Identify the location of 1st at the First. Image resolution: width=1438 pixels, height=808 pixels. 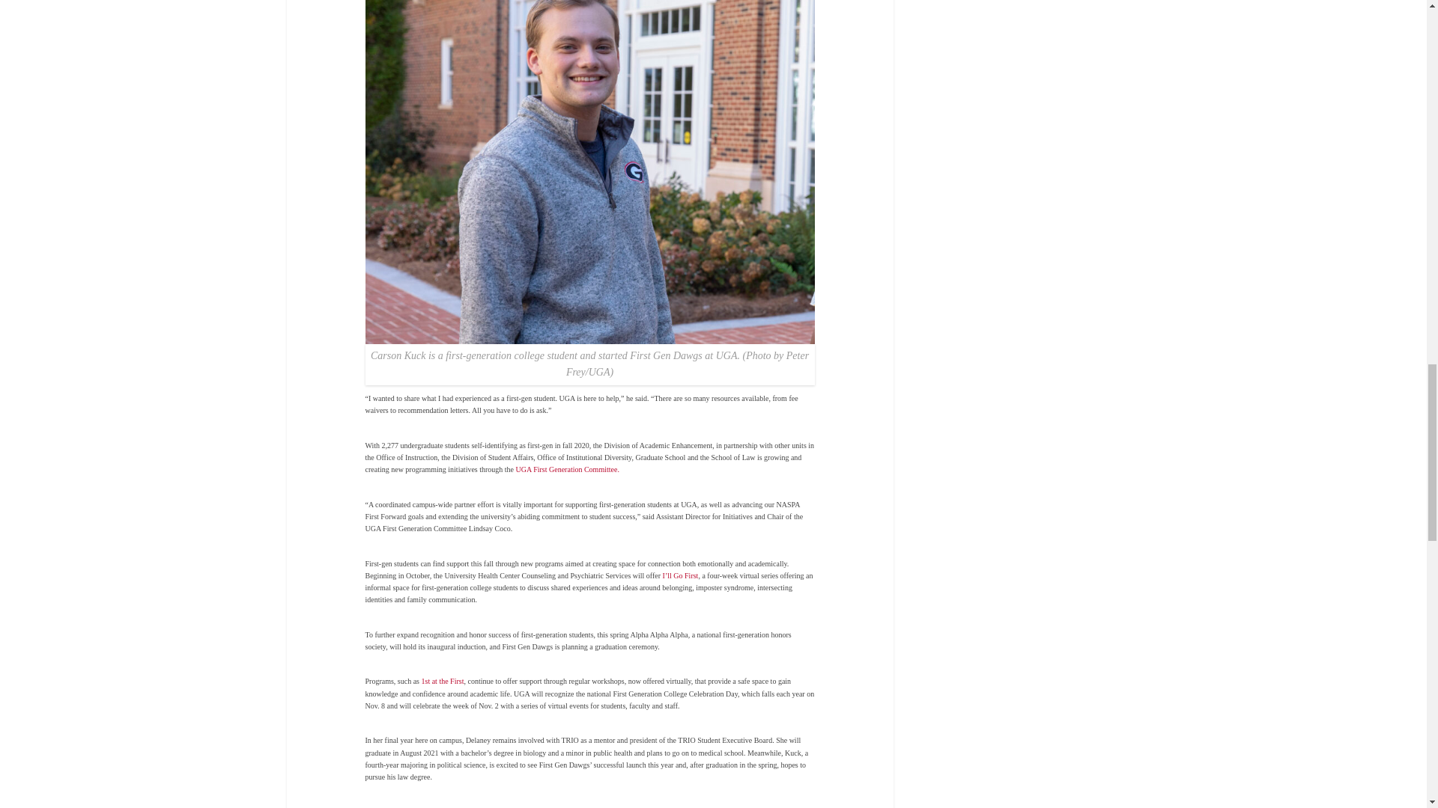
(442, 681).